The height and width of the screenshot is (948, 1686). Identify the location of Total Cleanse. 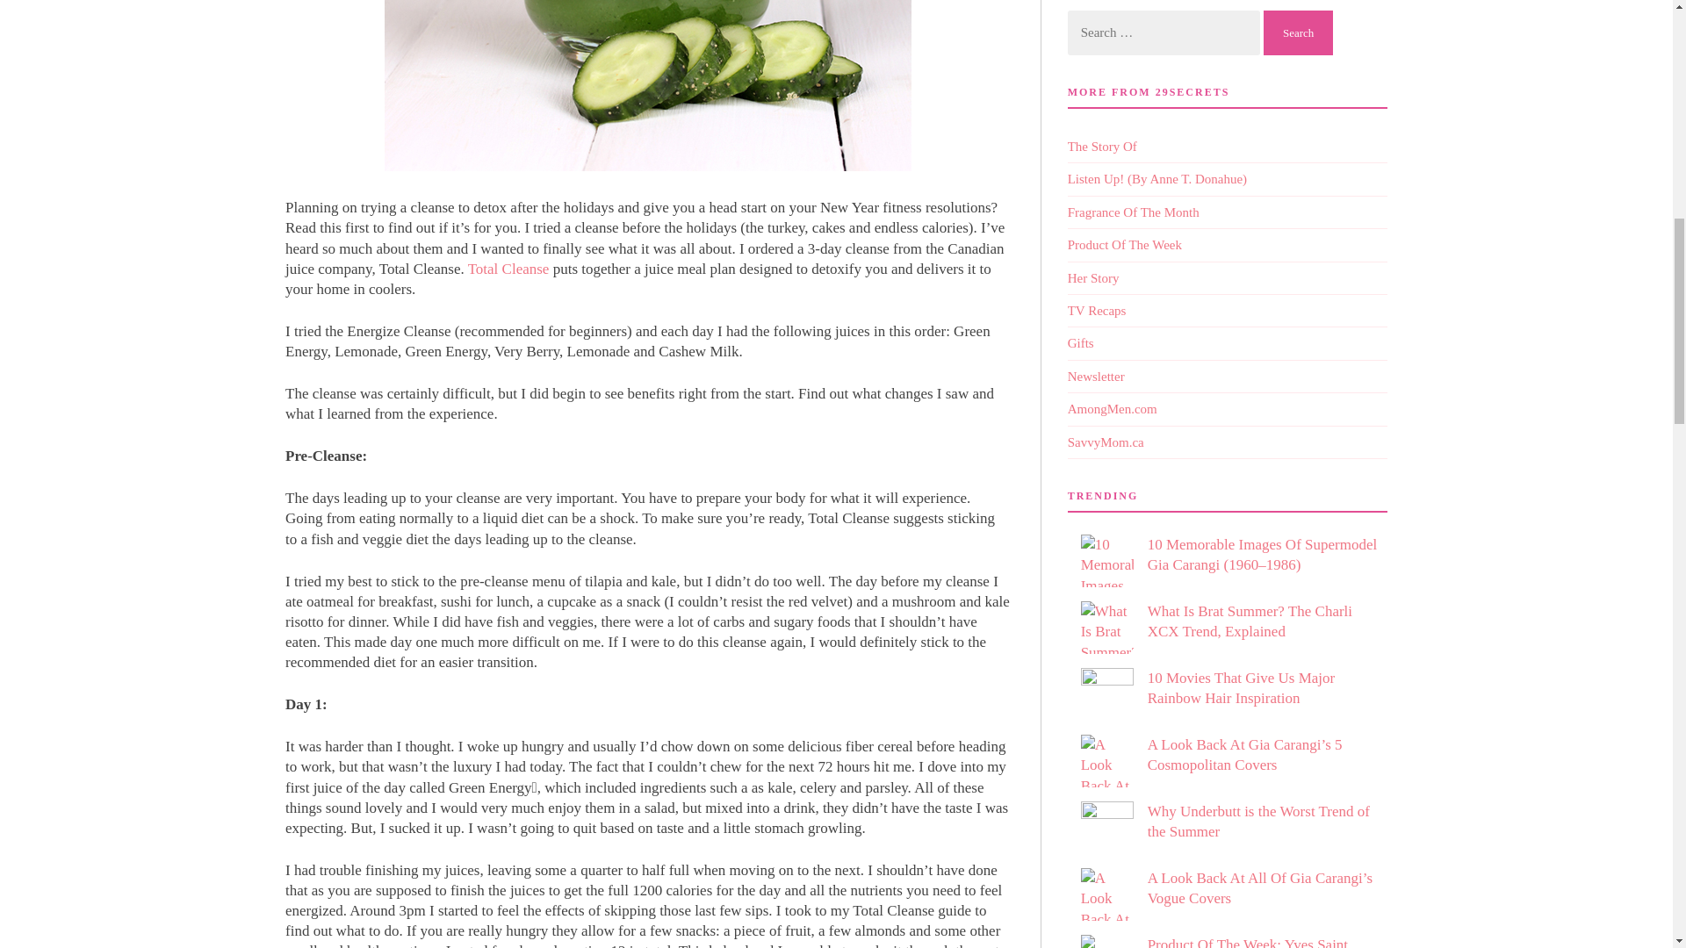
(460, 937).